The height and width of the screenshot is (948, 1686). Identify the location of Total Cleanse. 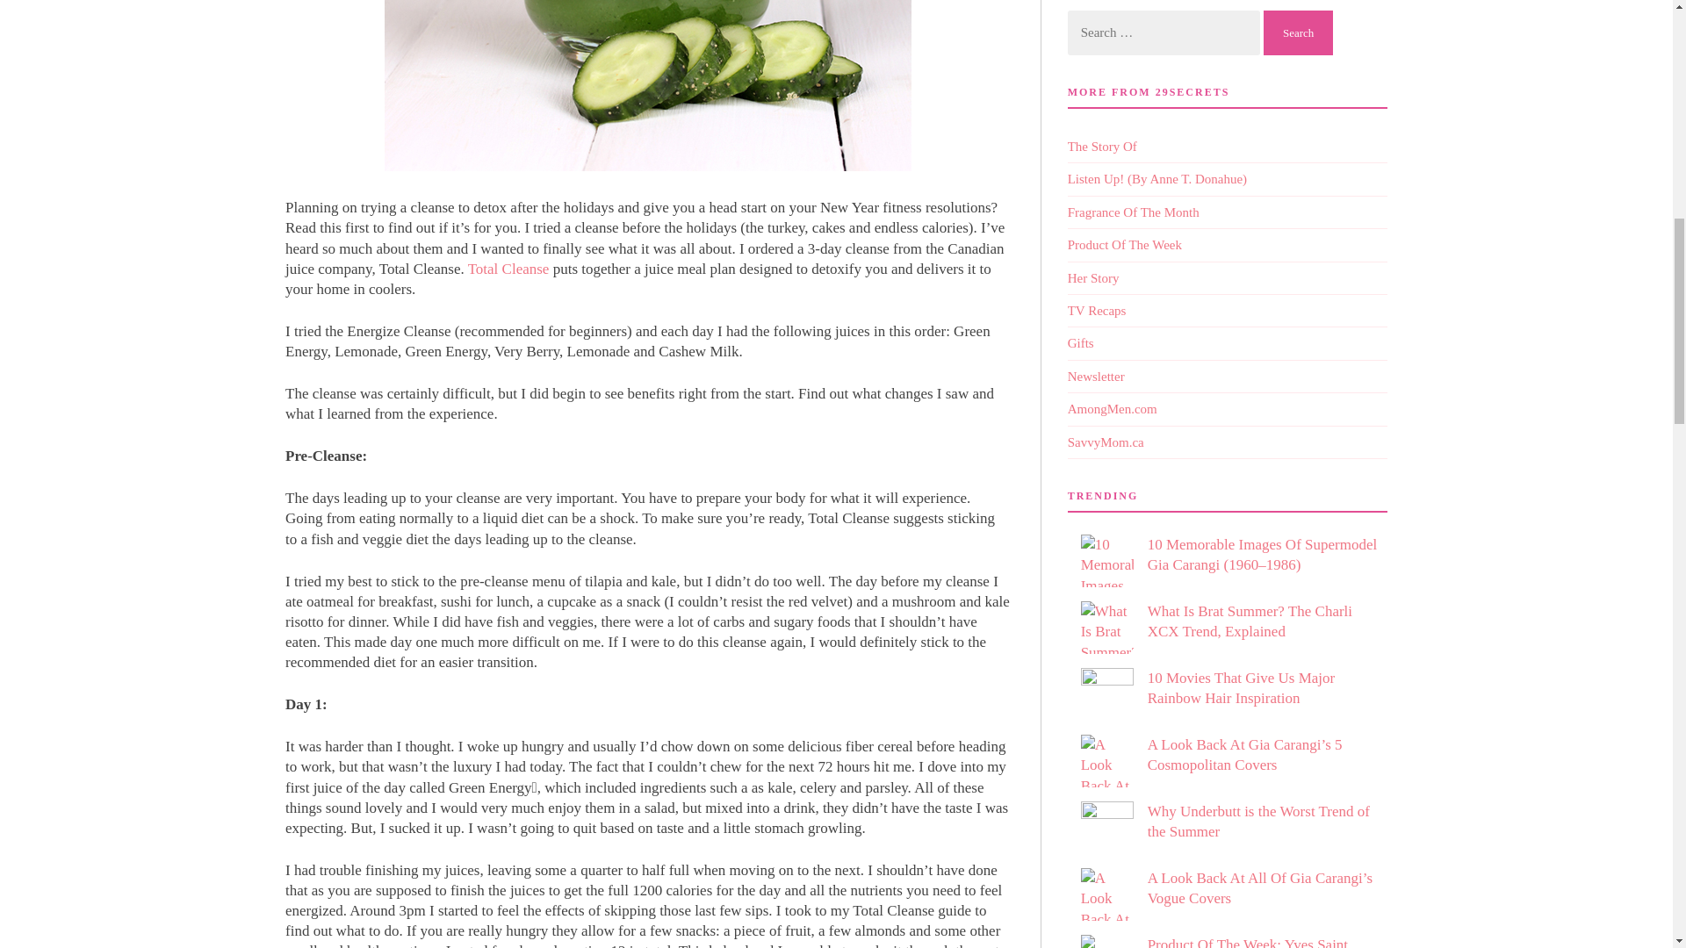
(460, 937).